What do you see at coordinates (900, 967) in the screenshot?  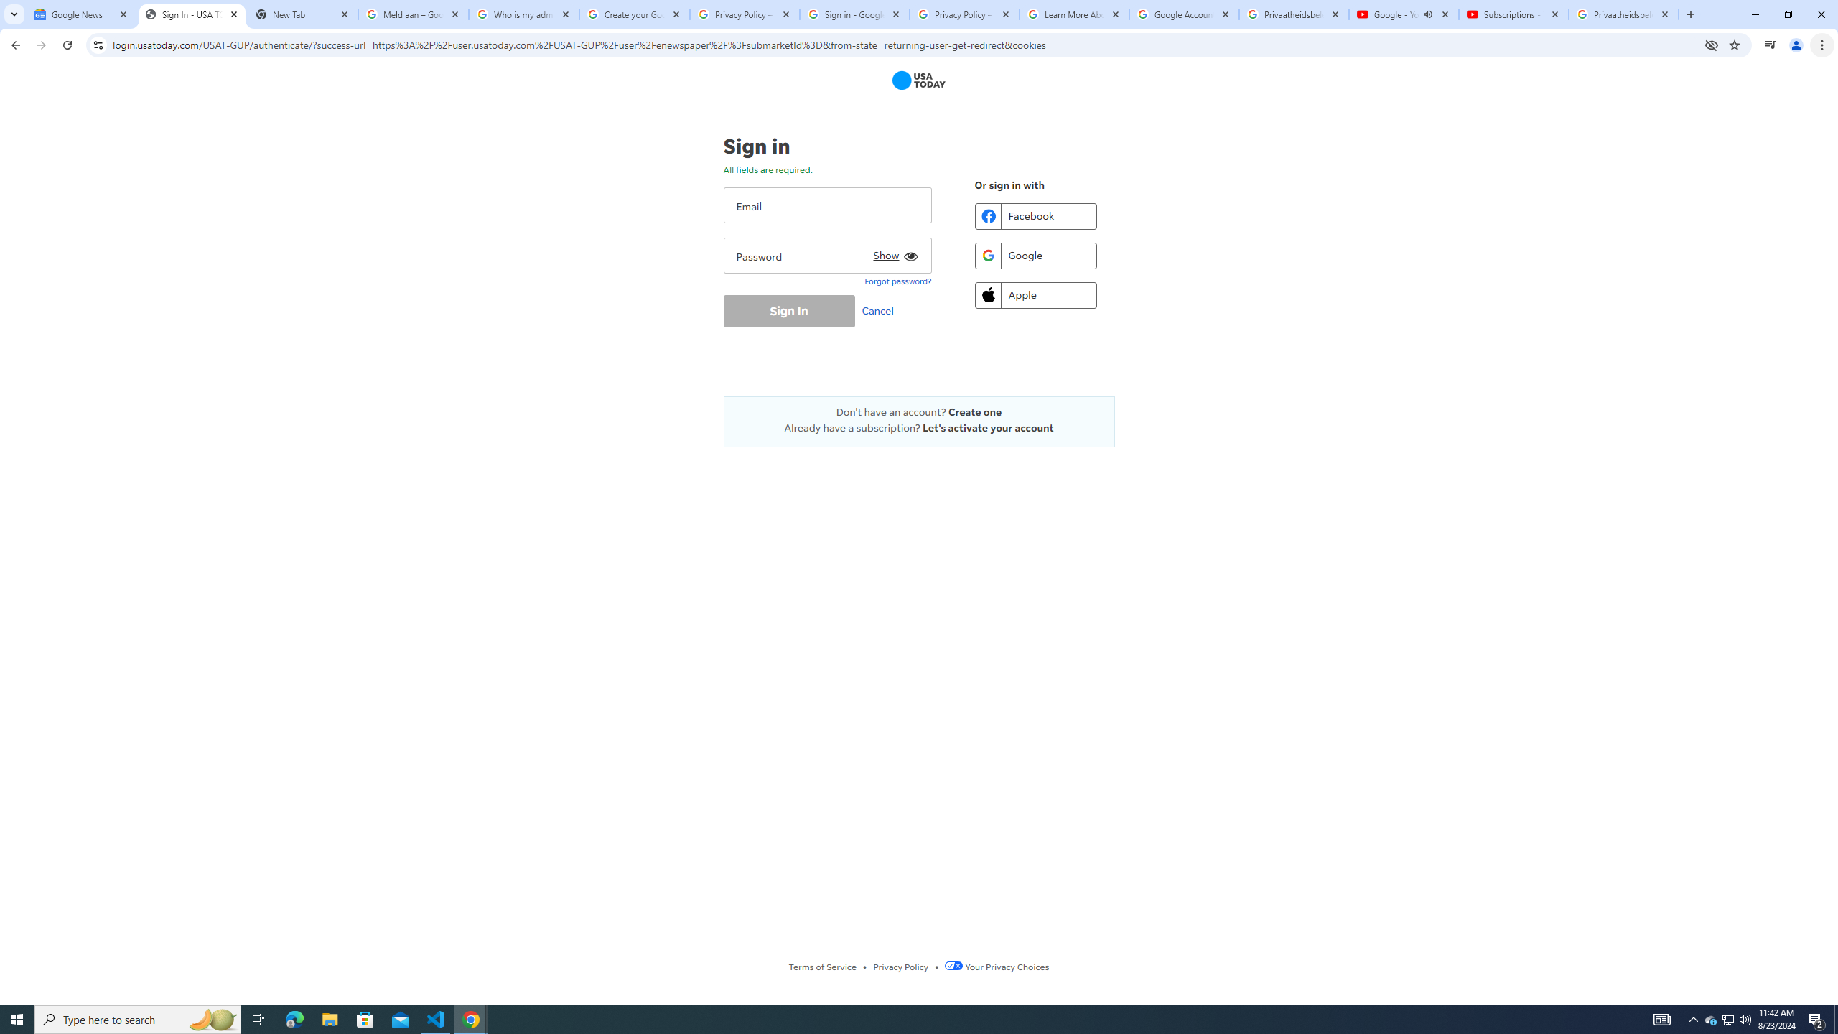 I see `Privacy Policy` at bounding box center [900, 967].